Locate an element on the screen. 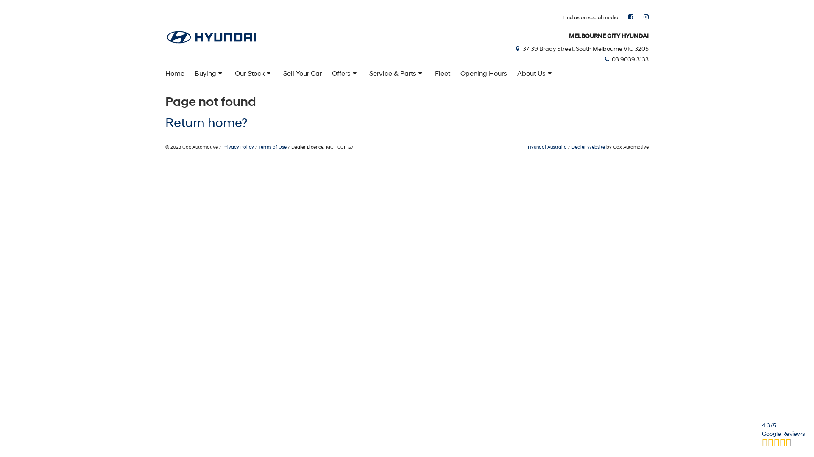 The image size is (814, 457). Service & Parts is located at coordinates (397, 73).